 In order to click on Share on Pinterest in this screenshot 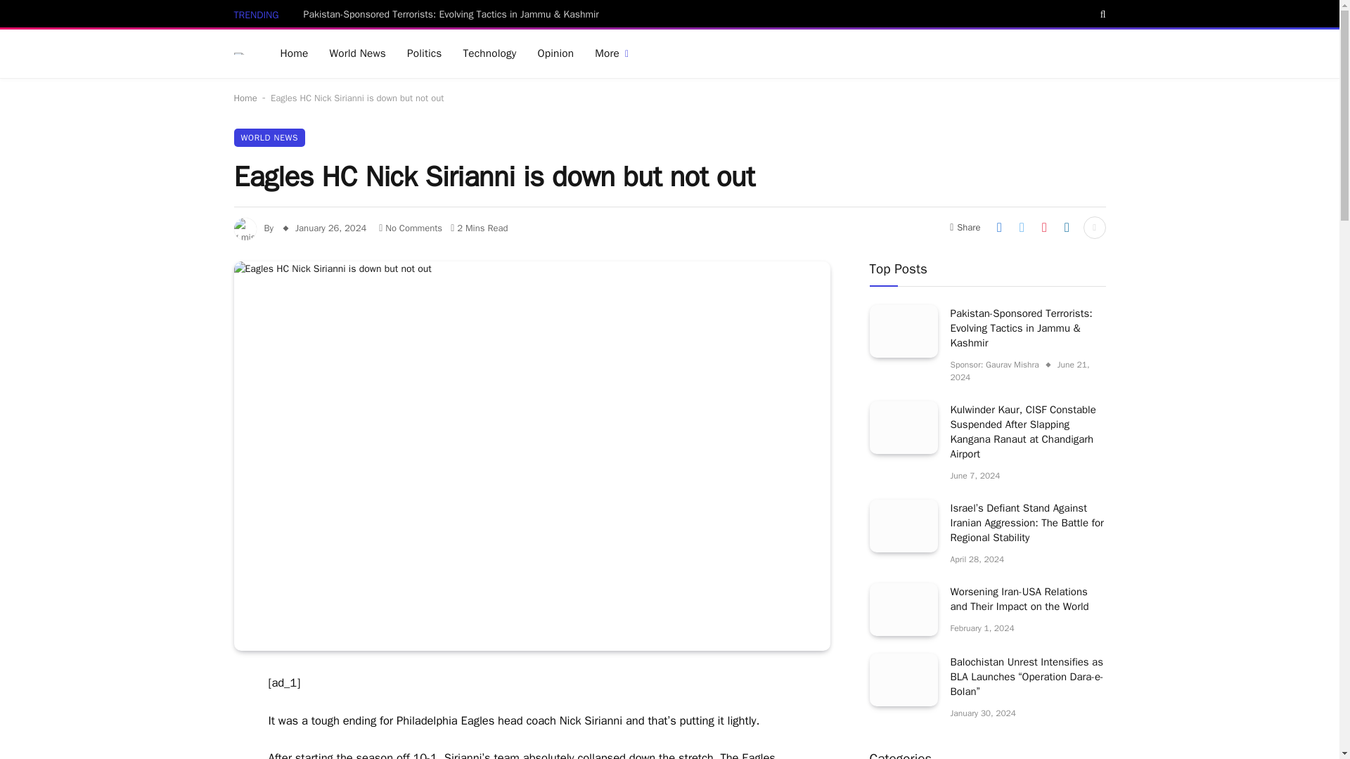, I will do `click(1043, 228)`.